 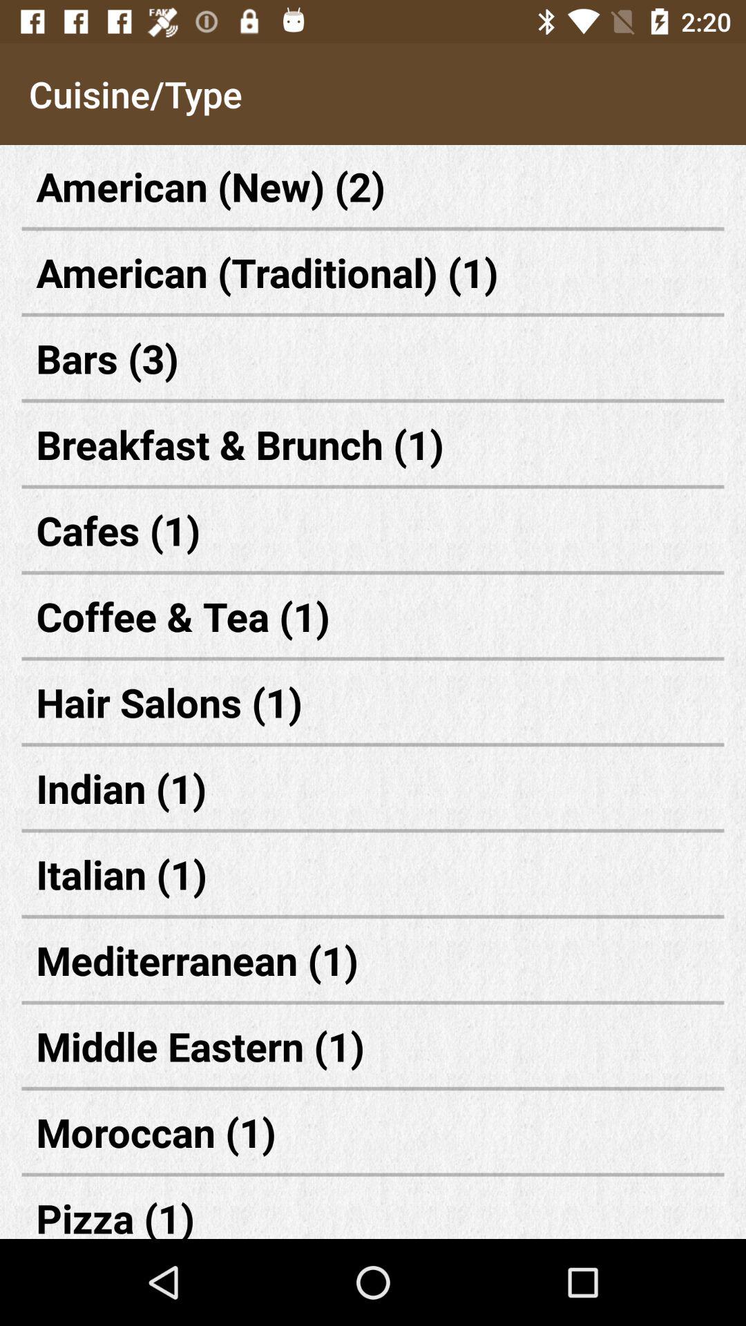 I want to click on select indian (1) item, so click(x=373, y=787).